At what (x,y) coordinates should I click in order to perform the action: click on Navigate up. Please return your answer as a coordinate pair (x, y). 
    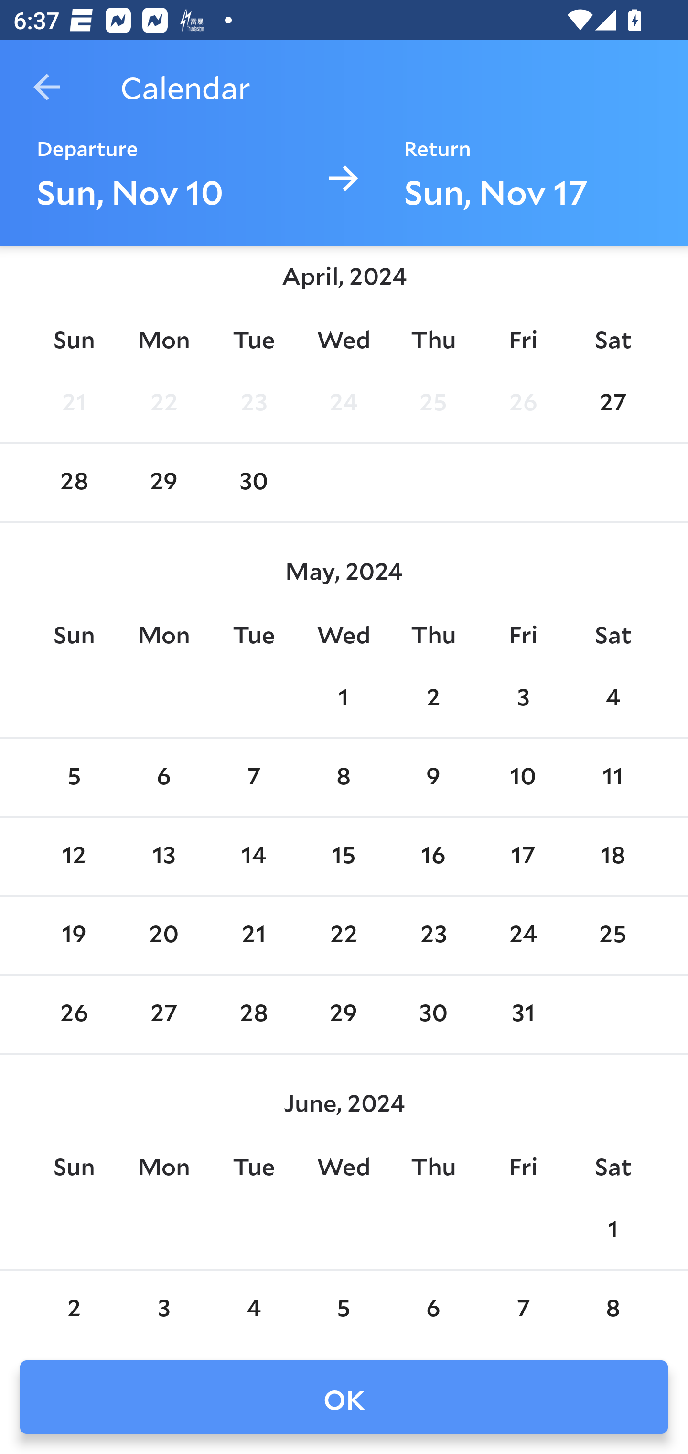
    Looking at the image, I should click on (47, 87).